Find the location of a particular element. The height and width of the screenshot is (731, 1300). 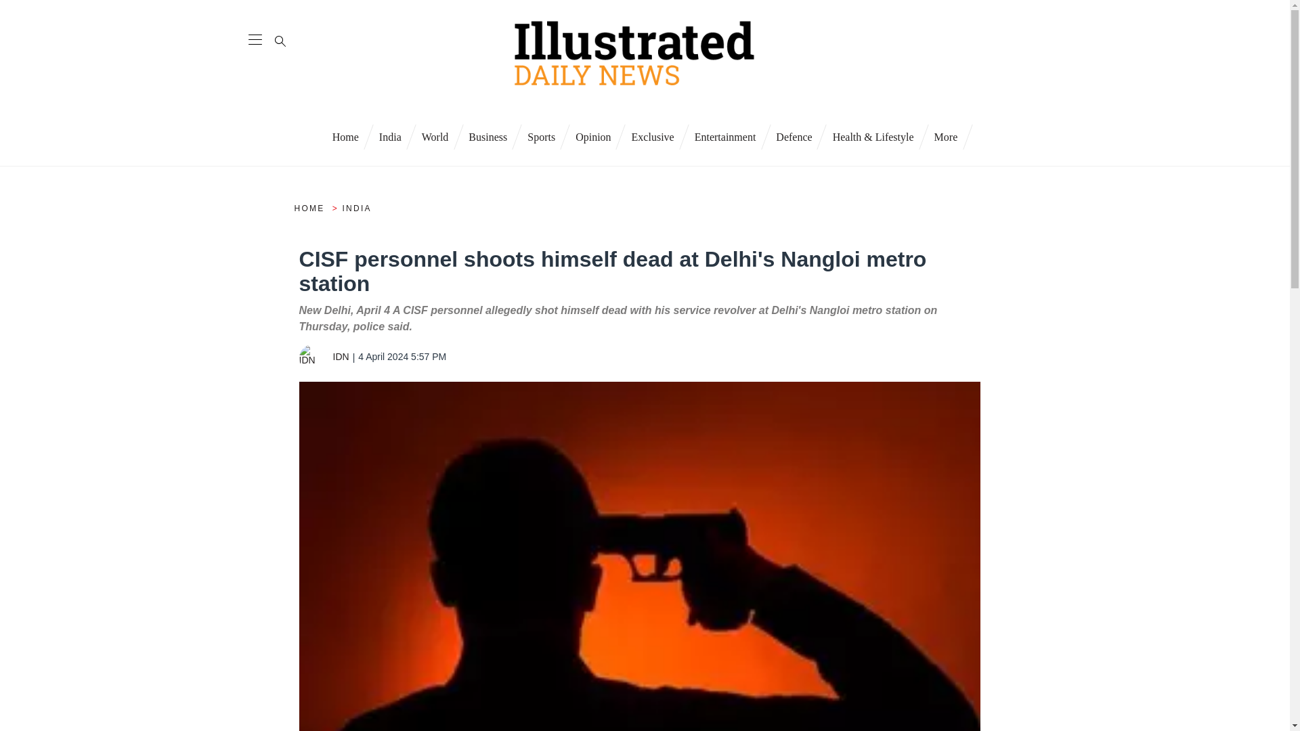

IDN is located at coordinates (312, 357).